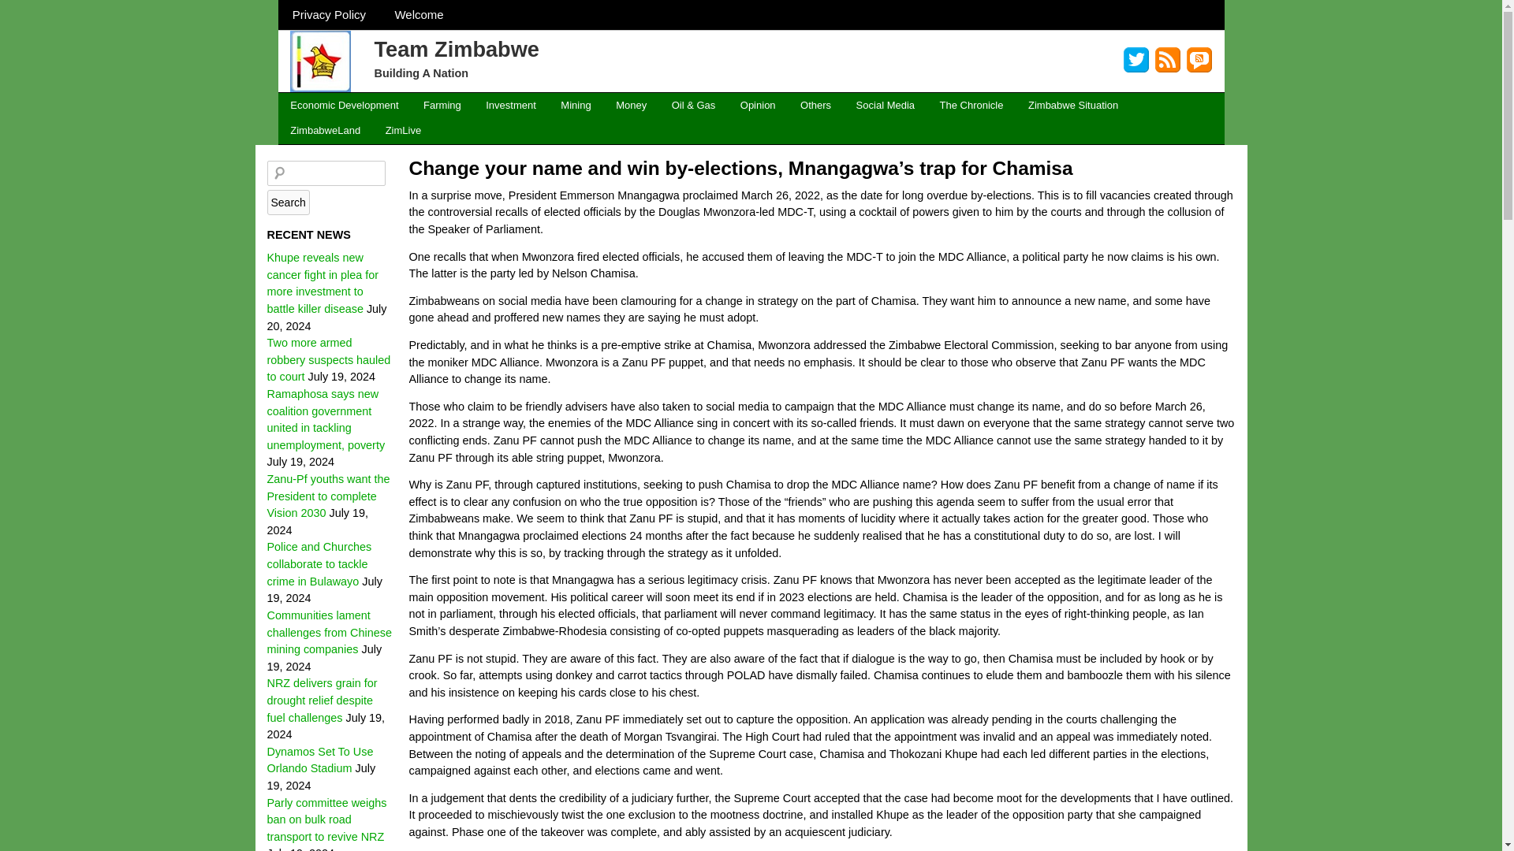 This screenshot has width=1514, height=851. I want to click on Zimbabwe Situation, so click(1073, 106).